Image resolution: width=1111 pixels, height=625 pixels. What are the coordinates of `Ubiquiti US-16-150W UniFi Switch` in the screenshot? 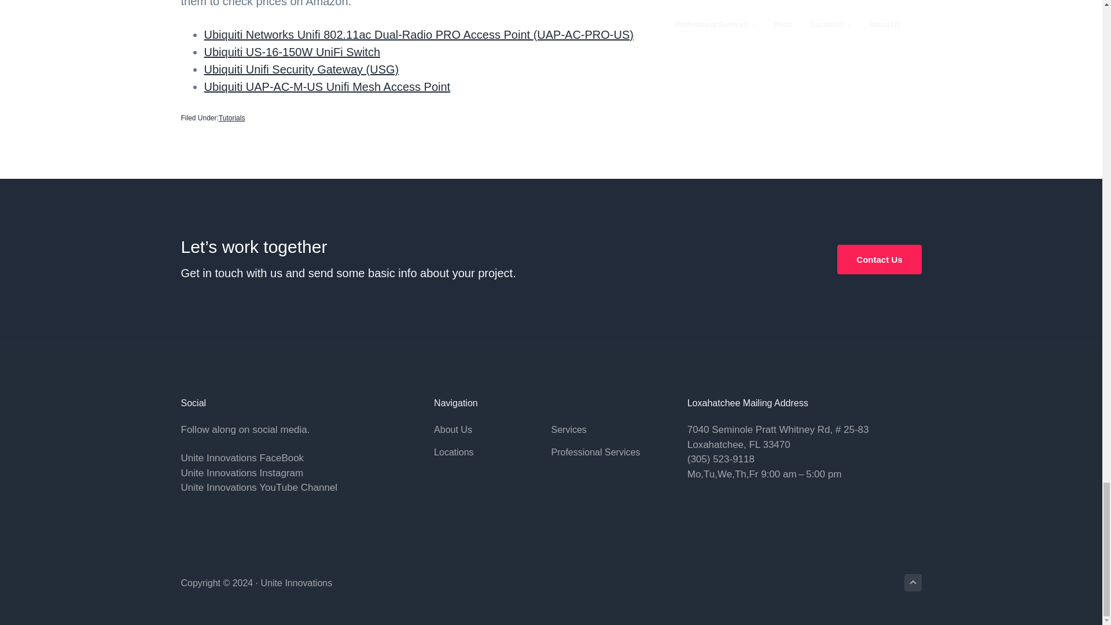 It's located at (292, 52).